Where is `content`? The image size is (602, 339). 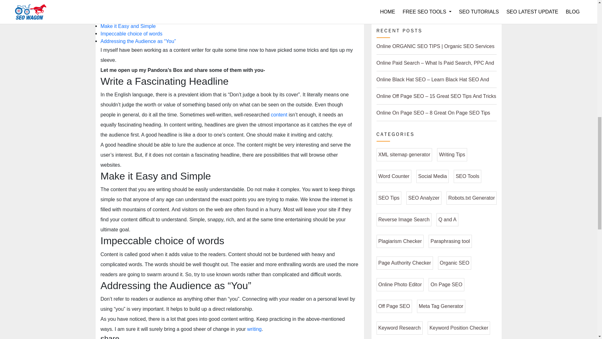 content is located at coordinates (279, 115).